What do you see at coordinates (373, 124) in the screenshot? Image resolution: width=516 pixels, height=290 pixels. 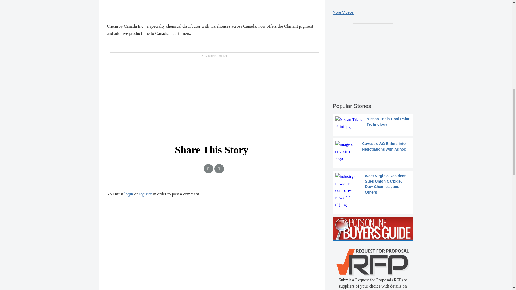 I see `Nissan Trials Cool Paint Technology` at bounding box center [373, 124].